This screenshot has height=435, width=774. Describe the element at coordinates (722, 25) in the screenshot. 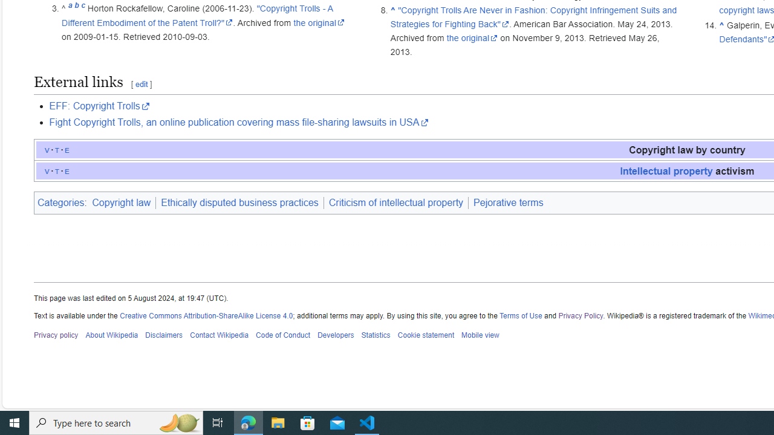

I see `Jump up` at that location.